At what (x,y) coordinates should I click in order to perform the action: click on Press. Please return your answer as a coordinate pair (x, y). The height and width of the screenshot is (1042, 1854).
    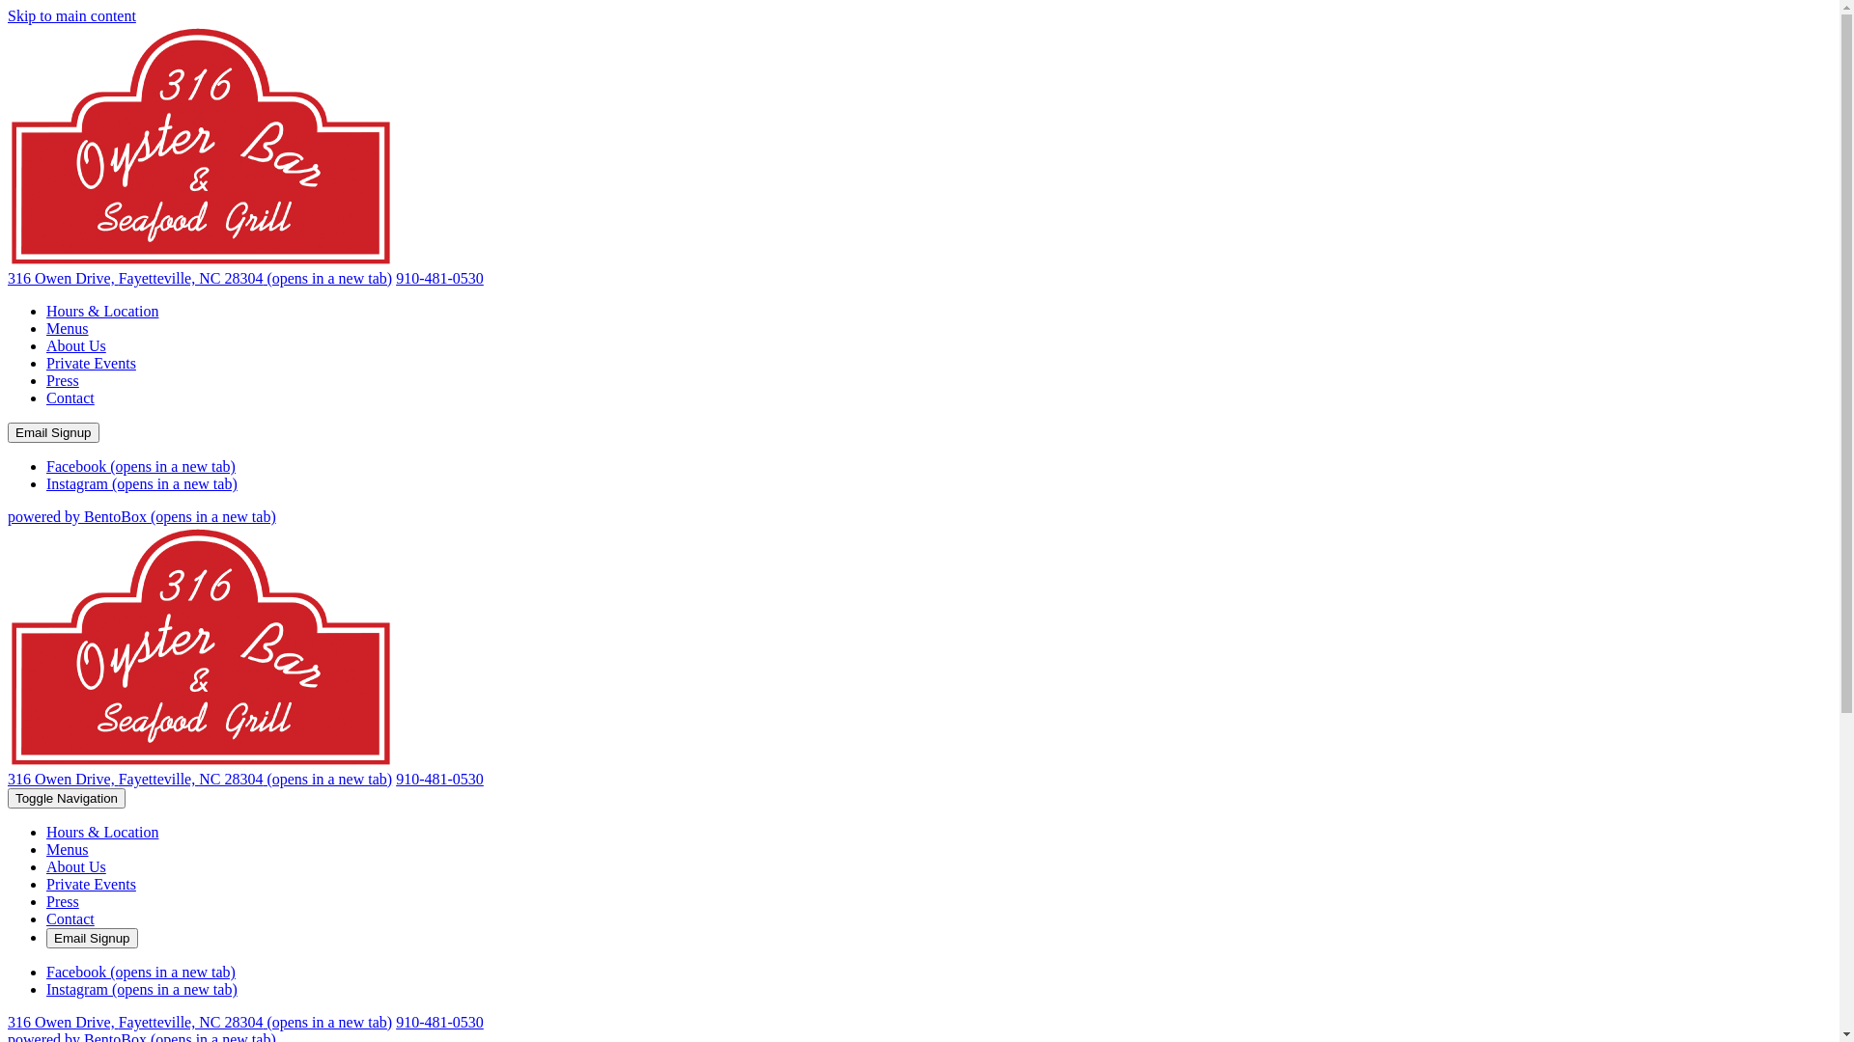
    Looking at the image, I should click on (63, 901).